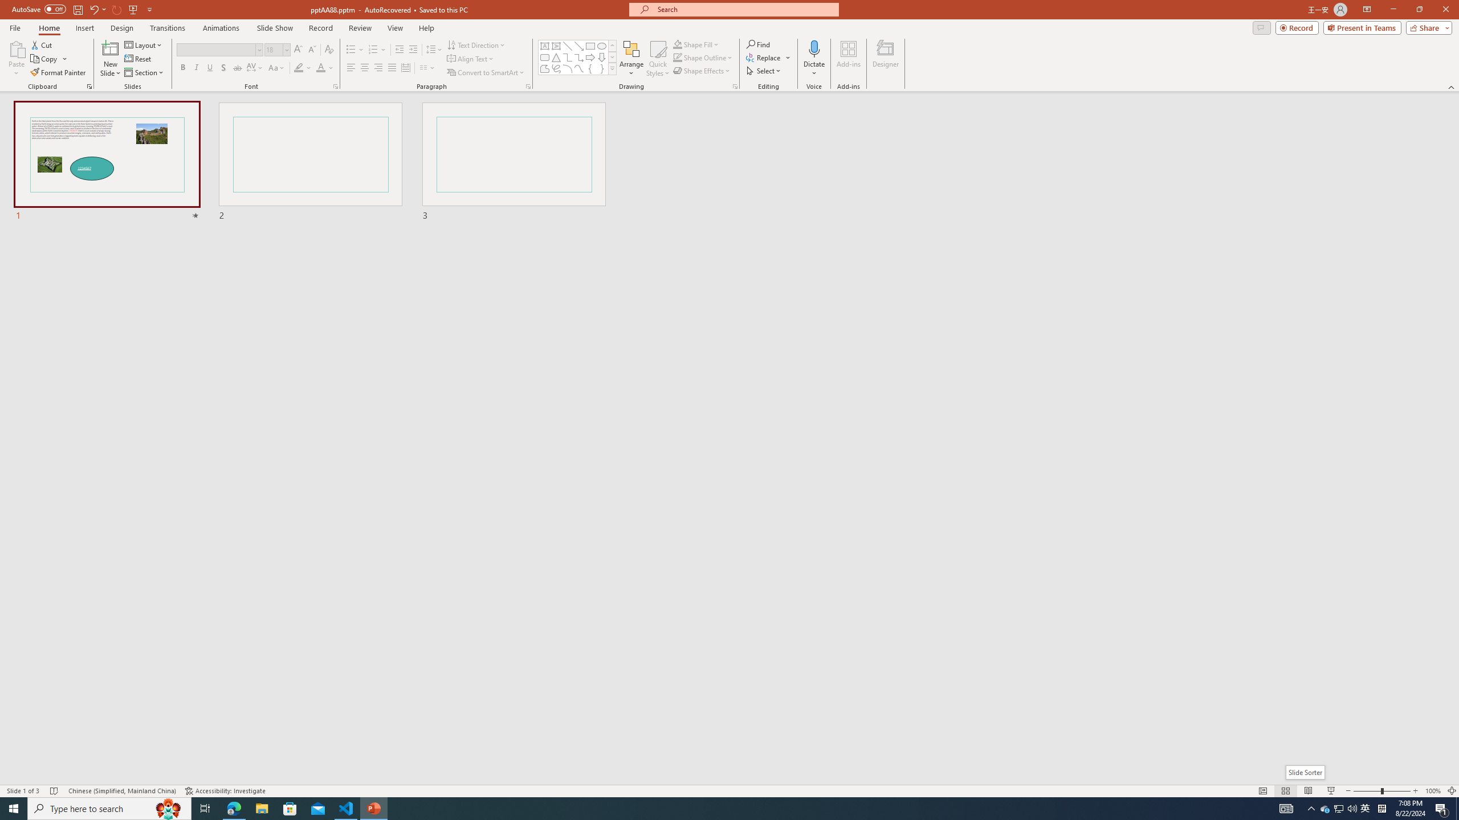  Describe the element at coordinates (111, 48) in the screenshot. I see `New Slide` at that location.